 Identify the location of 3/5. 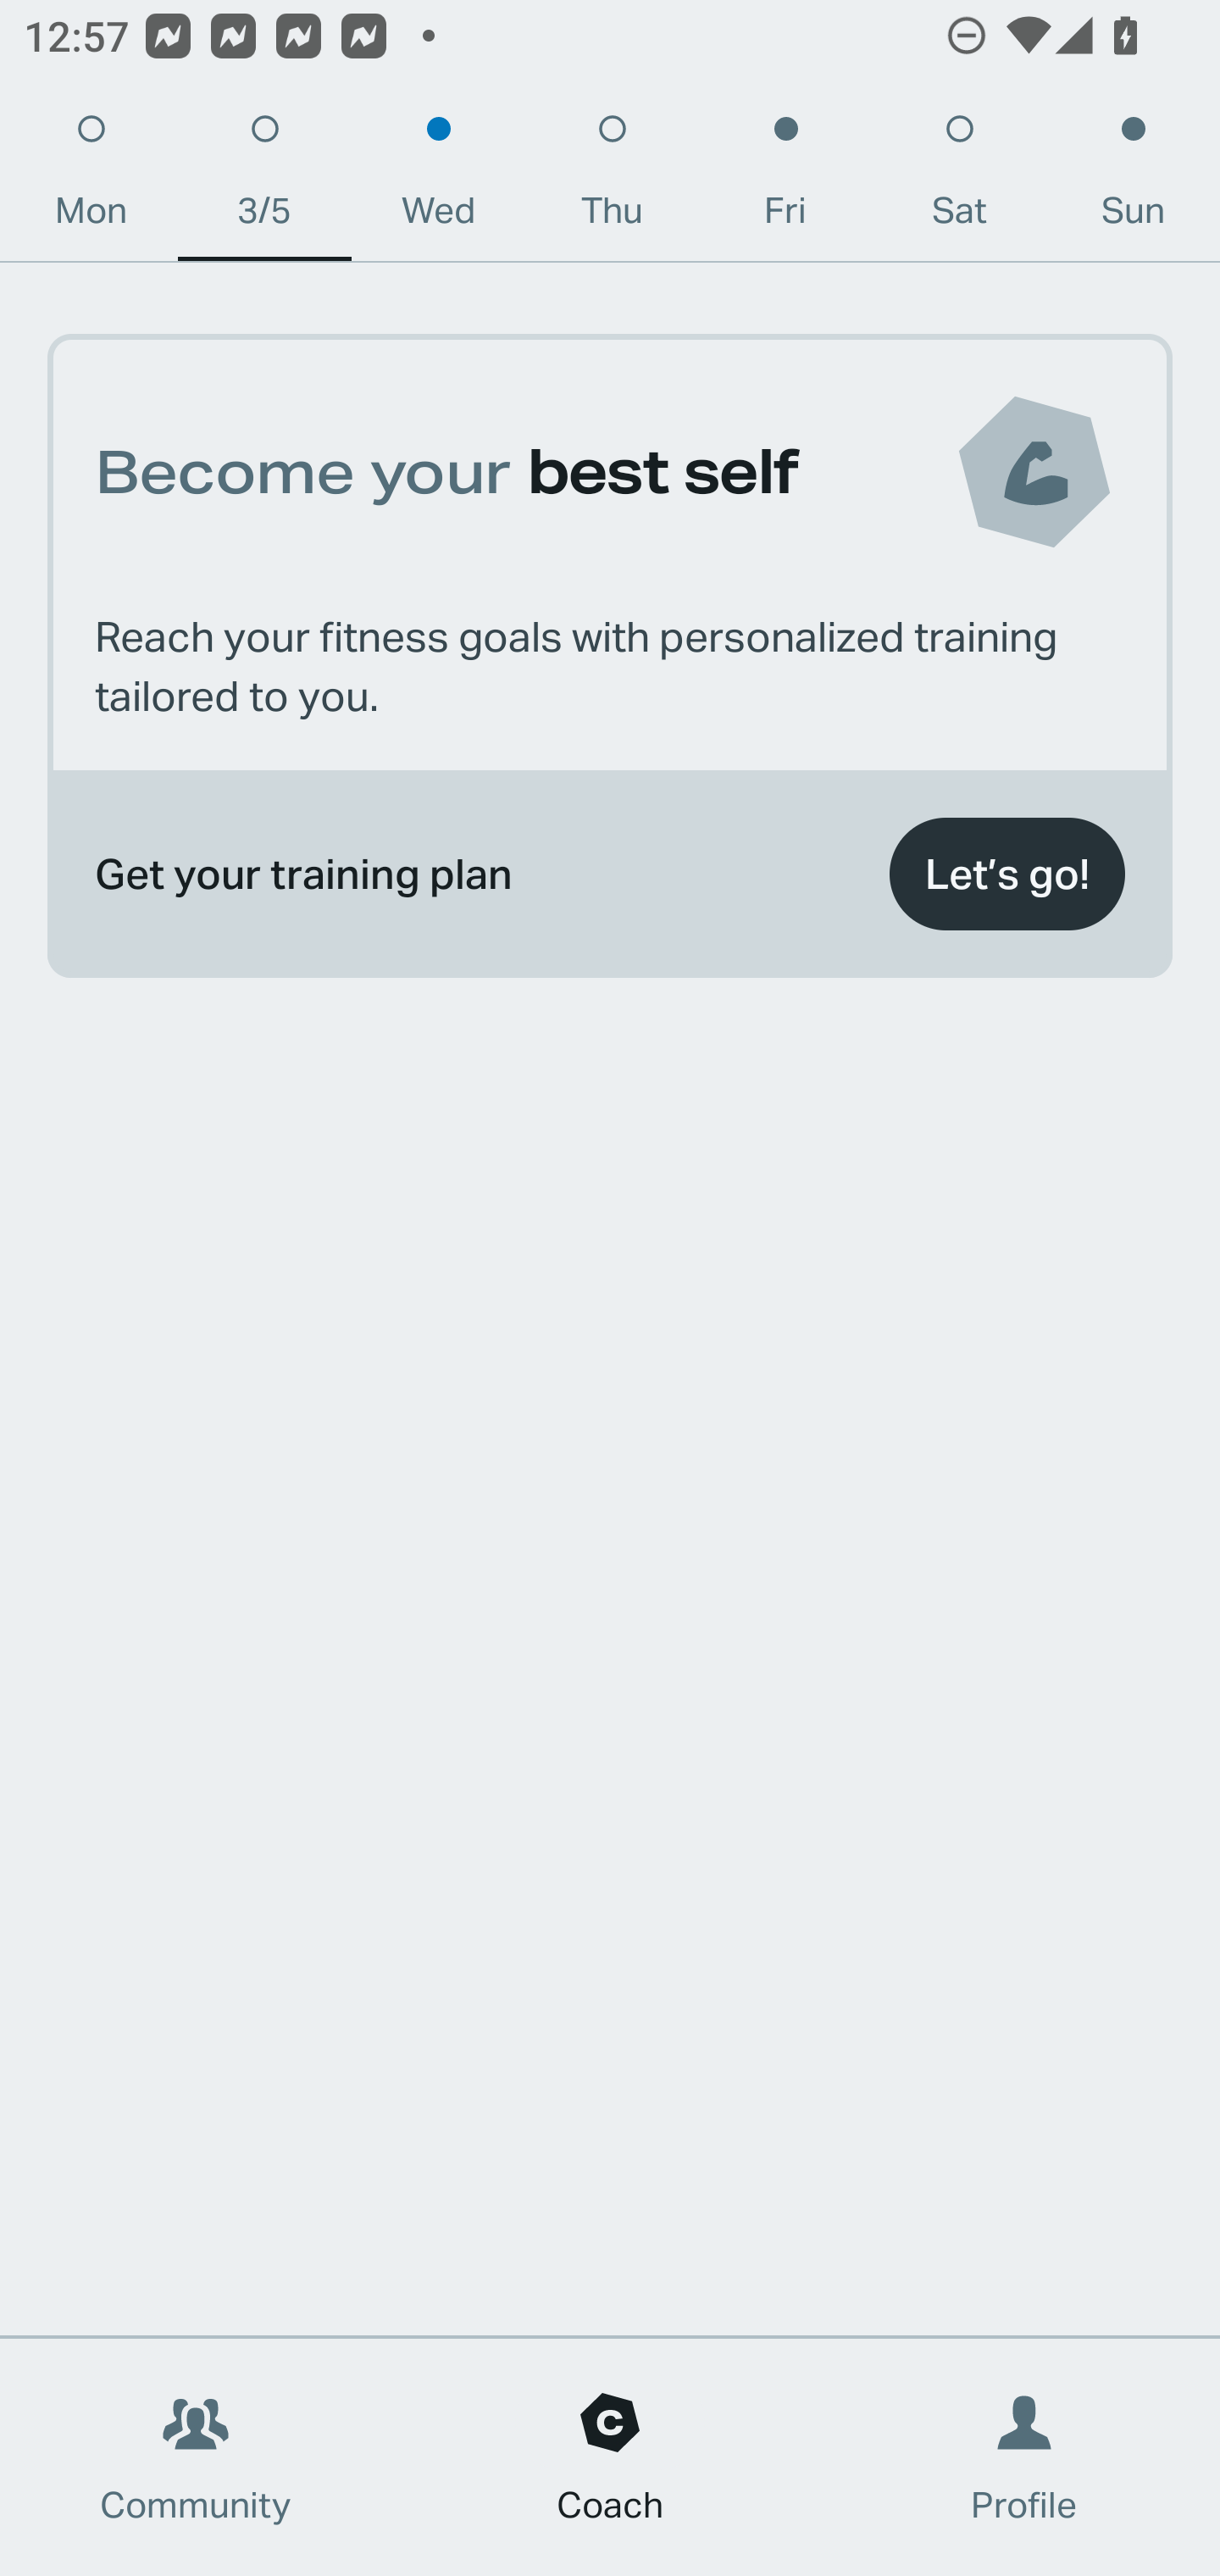
(264, 178).